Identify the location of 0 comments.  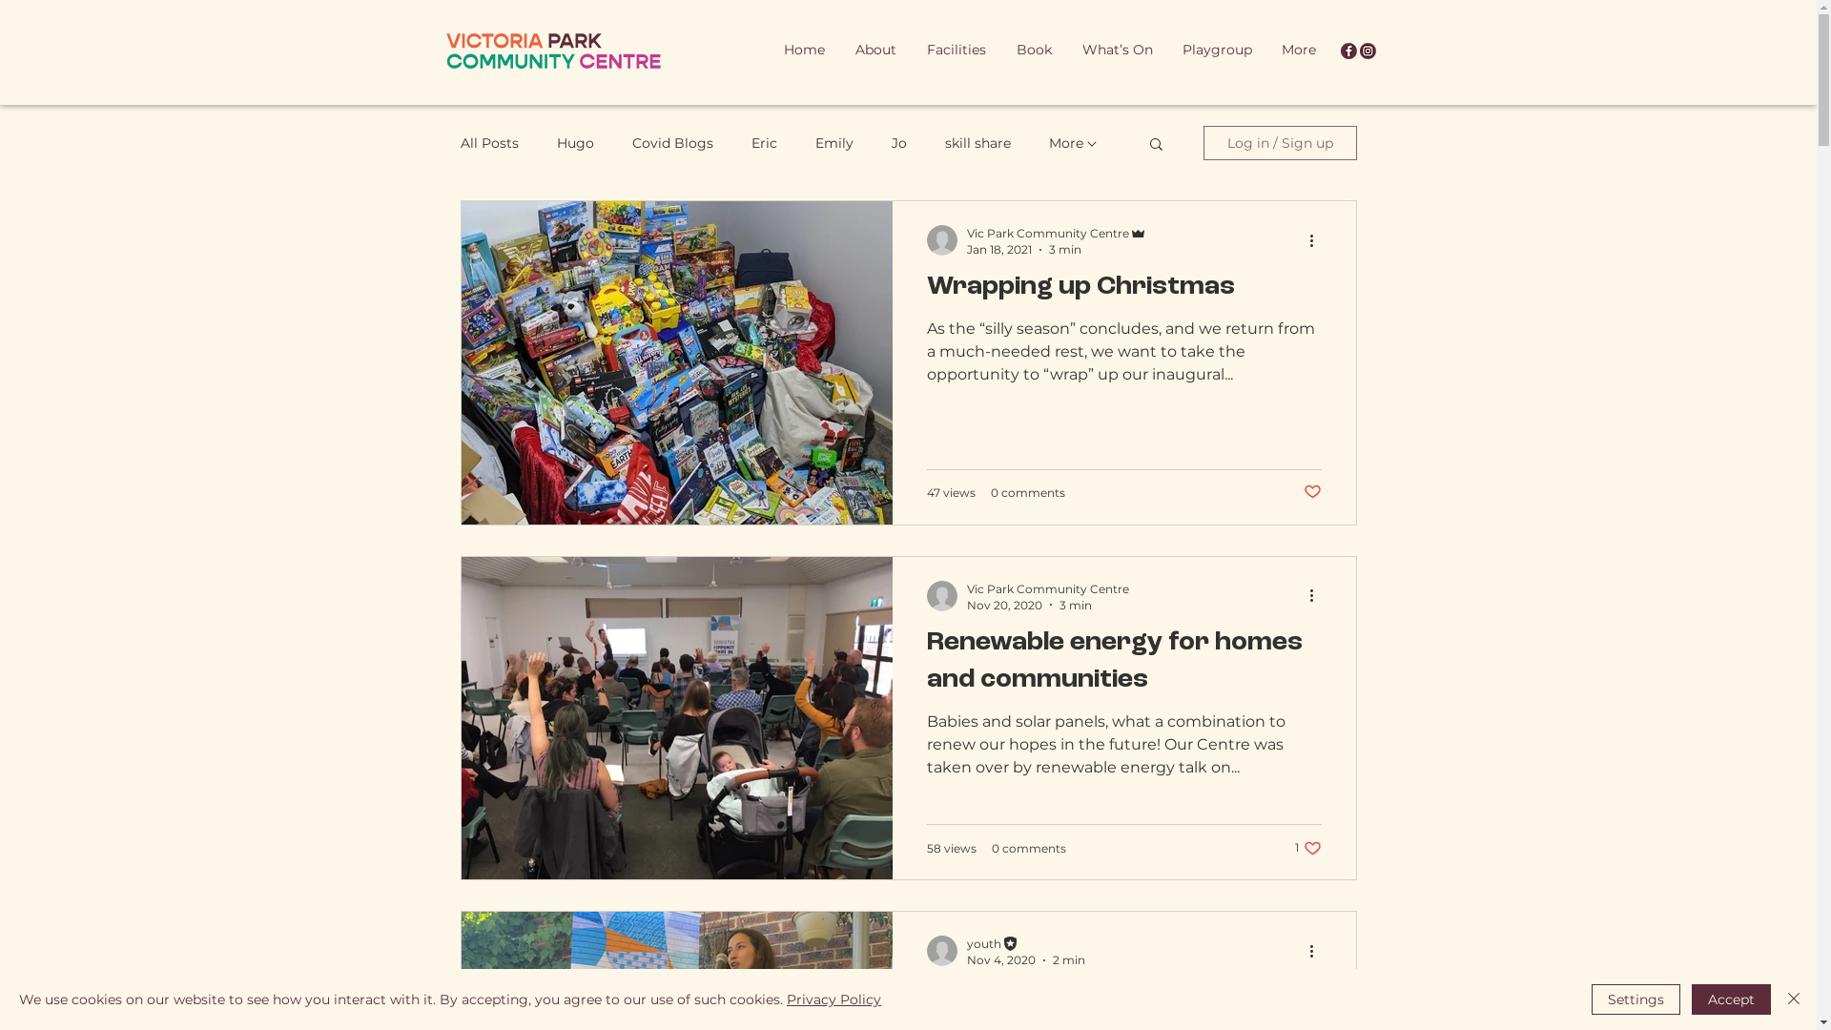
(1029, 849).